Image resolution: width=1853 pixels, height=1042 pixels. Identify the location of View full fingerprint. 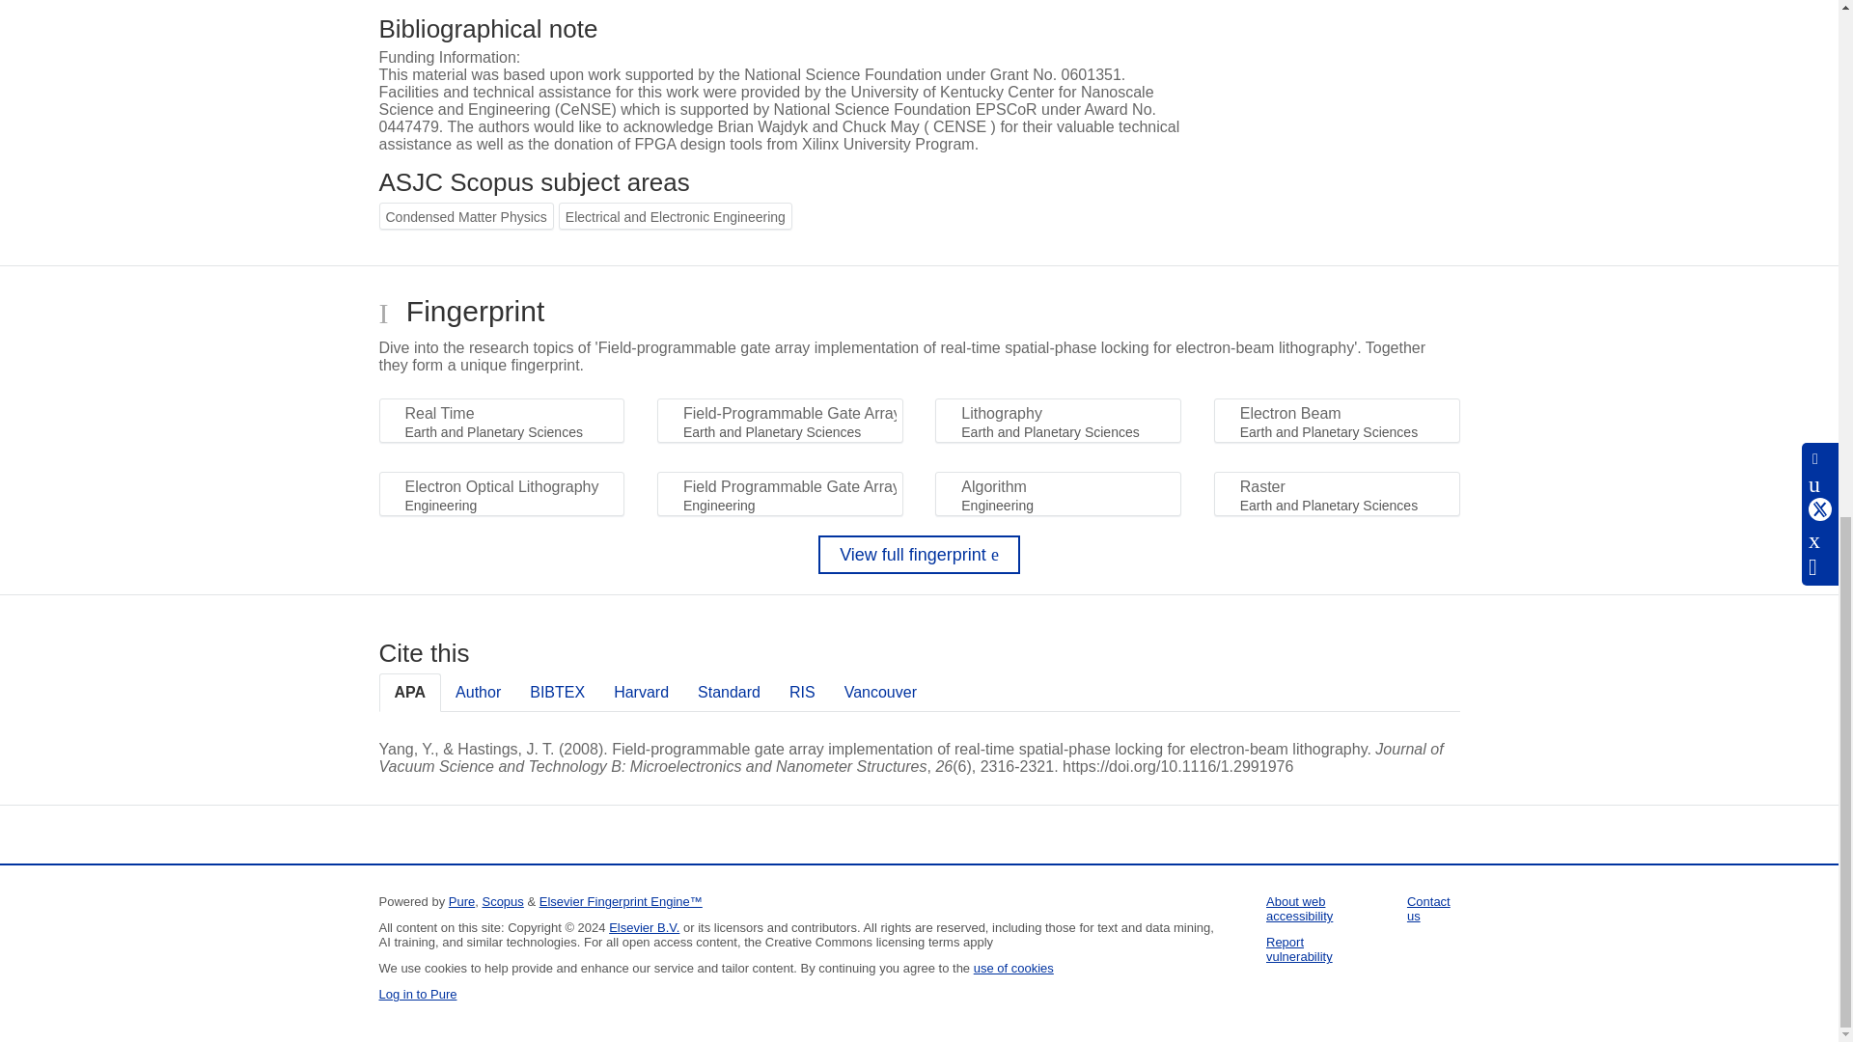
(919, 555).